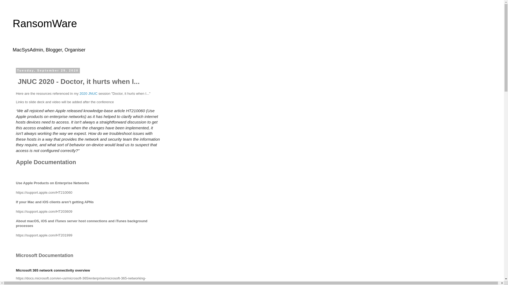 The height and width of the screenshot is (285, 508). I want to click on 2020 JNUC, so click(88, 93).